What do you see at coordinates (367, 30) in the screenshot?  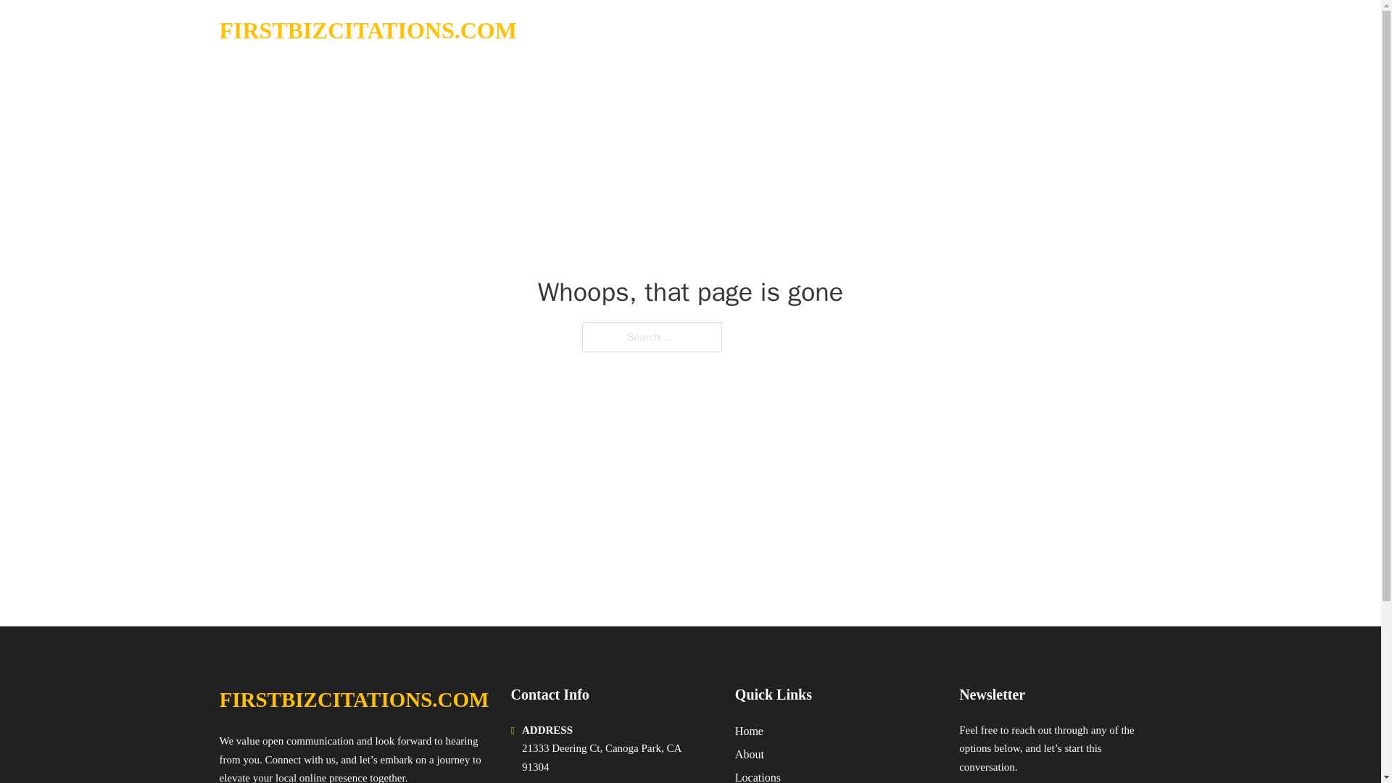 I see `FIRSTBIZCITATIONS.COM` at bounding box center [367, 30].